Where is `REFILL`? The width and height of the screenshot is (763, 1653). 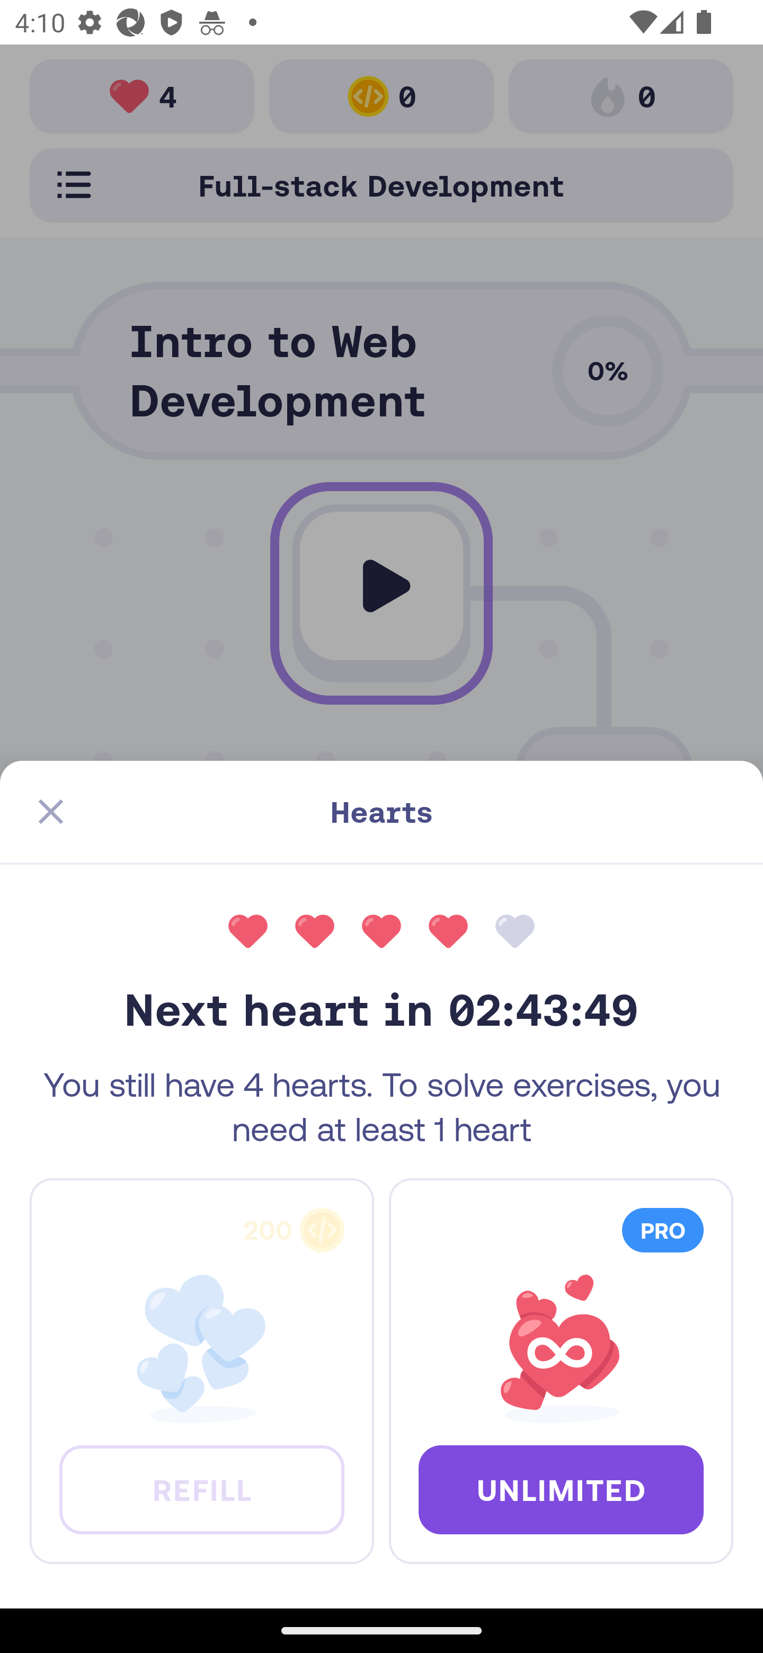
REFILL is located at coordinates (201, 1489).